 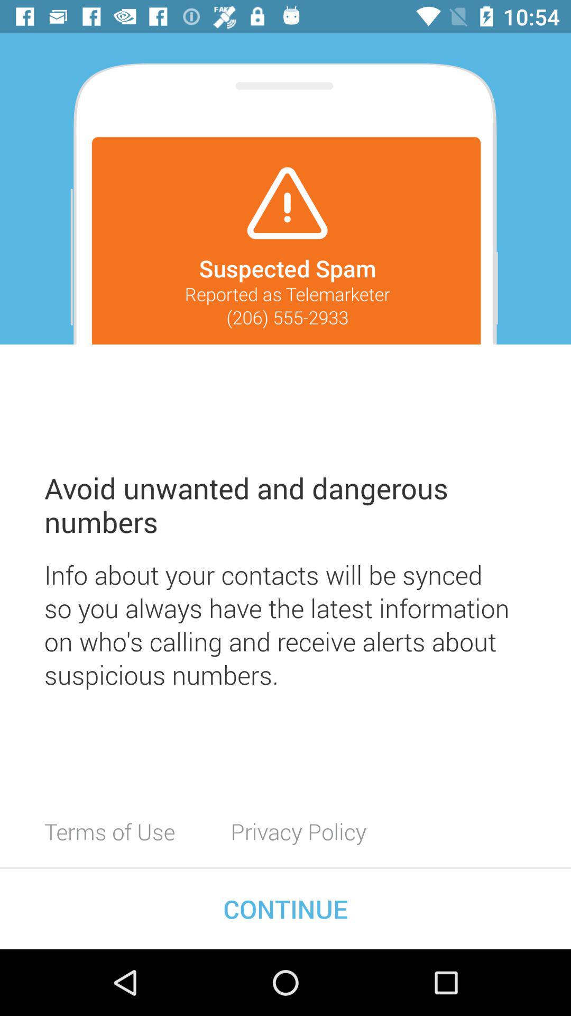 What do you see at coordinates (110, 831) in the screenshot?
I see `turn off the item to the left of the privacy policy item` at bounding box center [110, 831].